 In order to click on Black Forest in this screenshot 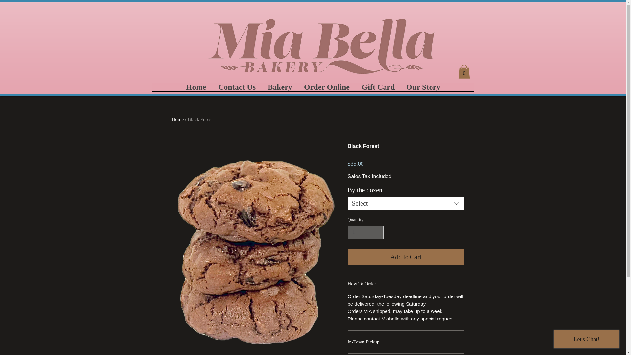, I will do `click(200, 119)`.